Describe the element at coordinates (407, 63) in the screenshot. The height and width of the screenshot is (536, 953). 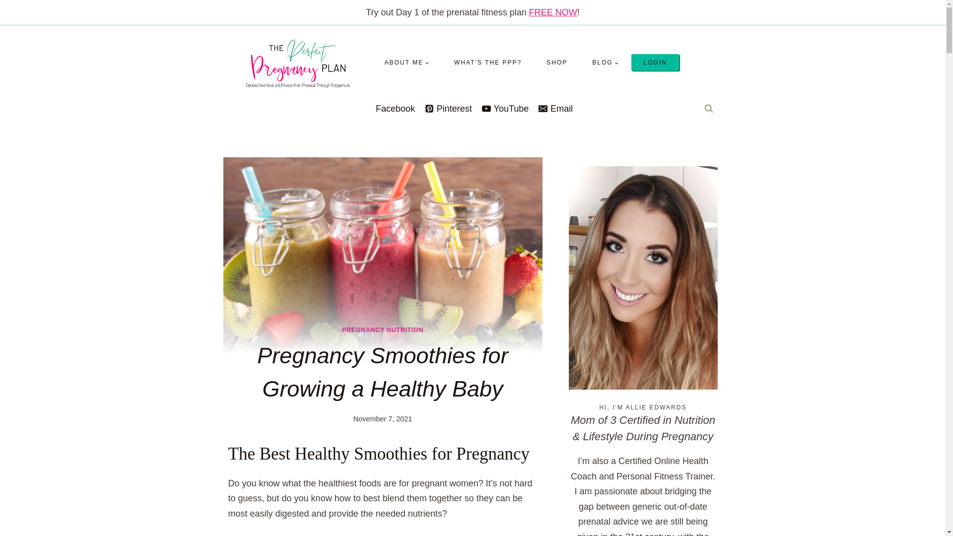
I see `ABOUT ME` at that location.